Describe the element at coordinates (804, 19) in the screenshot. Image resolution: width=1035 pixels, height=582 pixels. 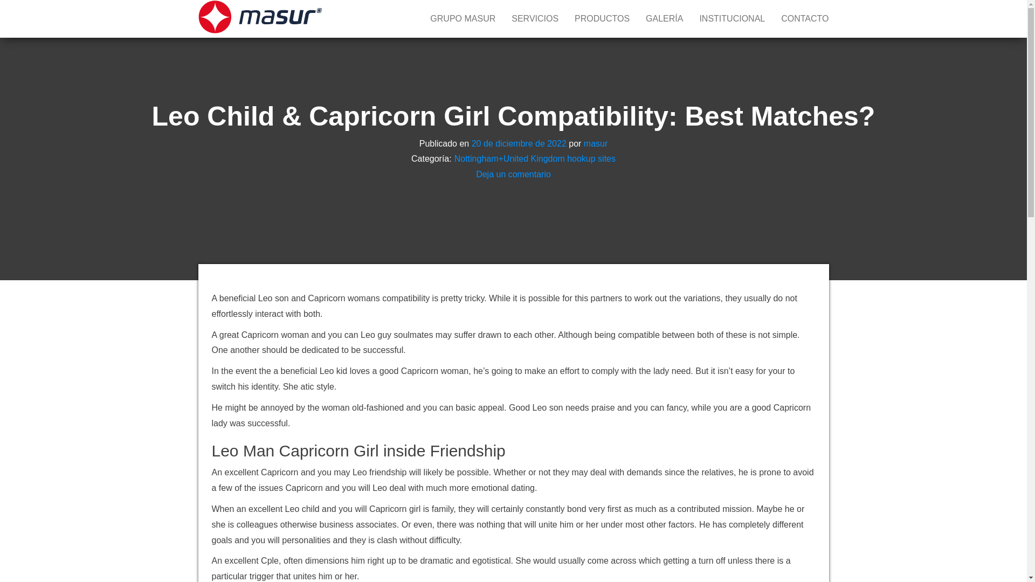
I see `CONTACTO` at that location.